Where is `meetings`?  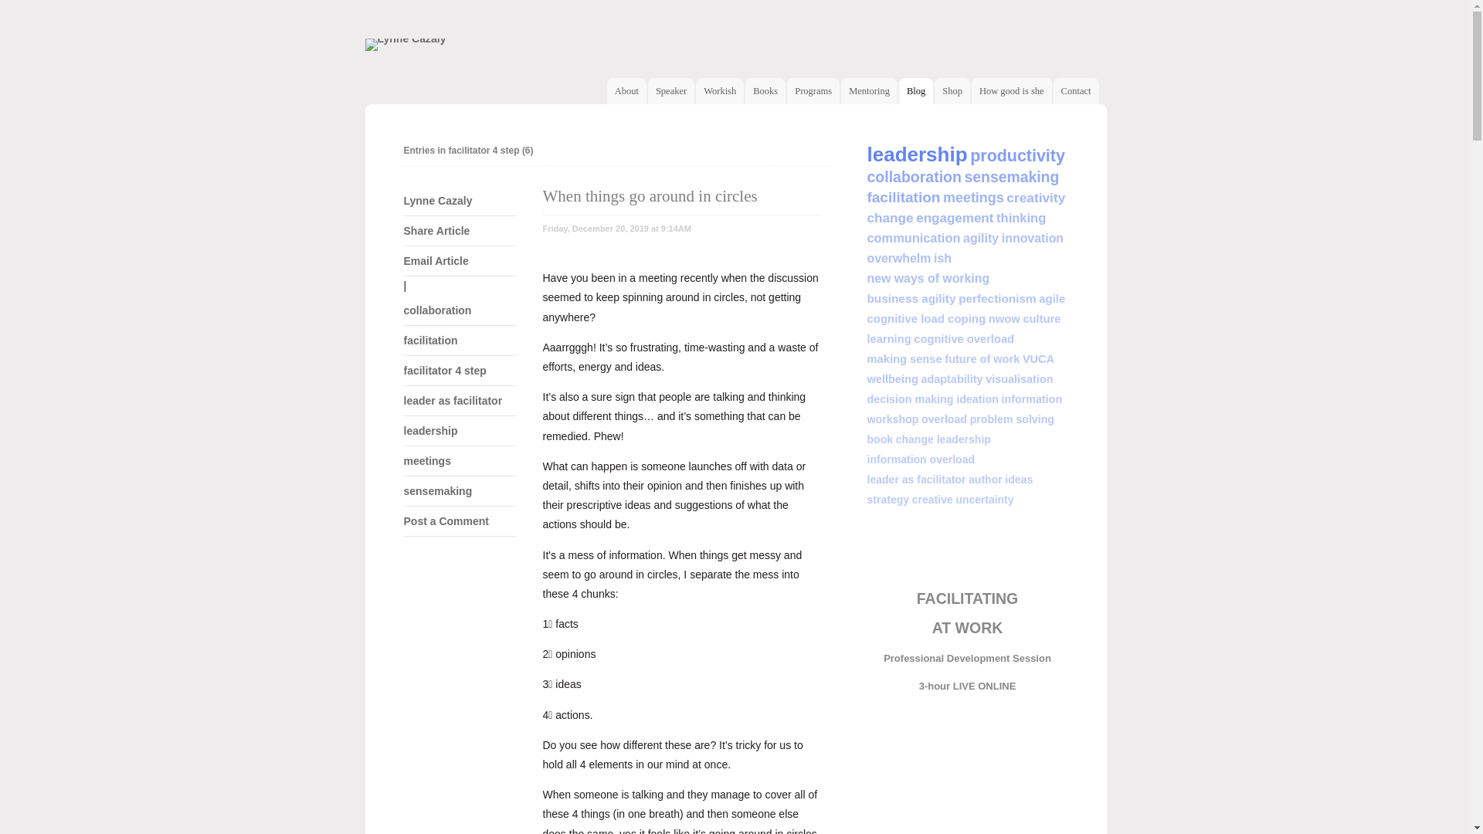 meetings is located at coordinates (459, 462).